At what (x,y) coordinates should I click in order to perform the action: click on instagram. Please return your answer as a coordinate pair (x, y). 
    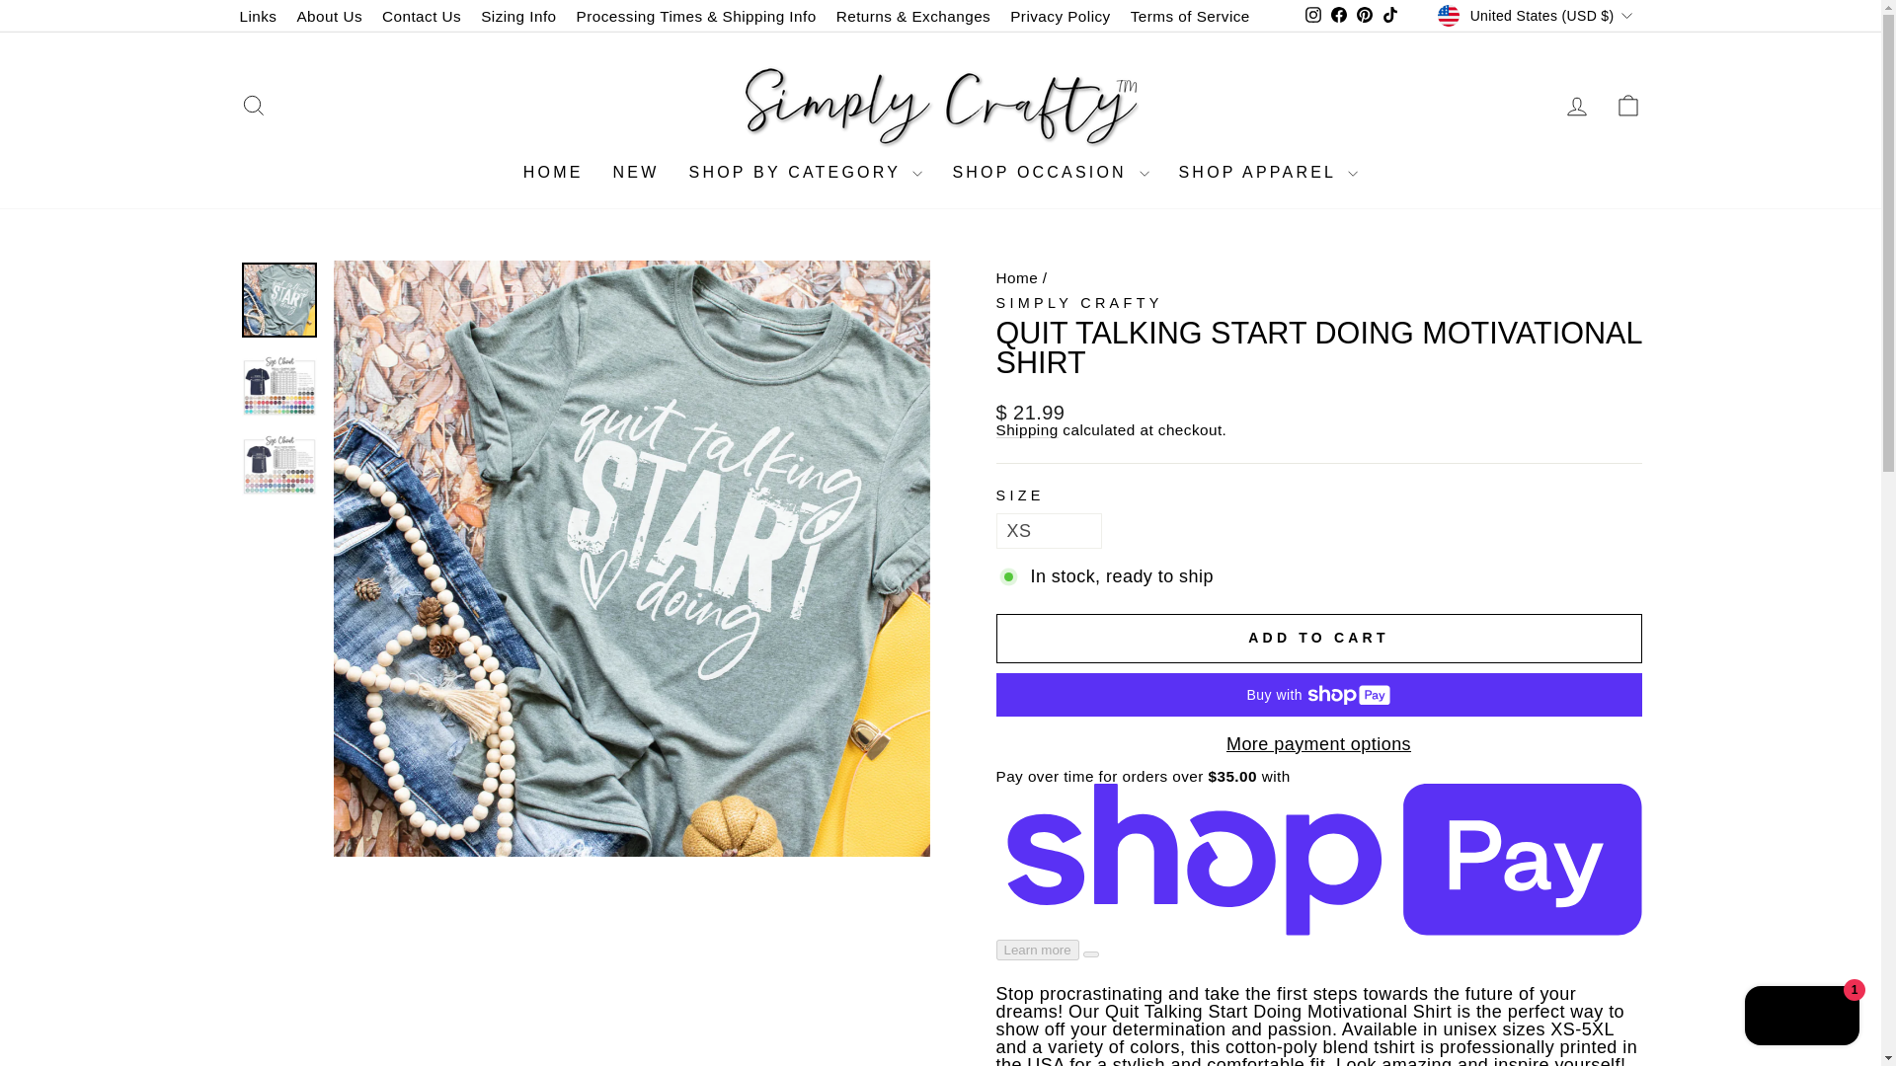
    Looking at the image, I should click on (1313, 14).